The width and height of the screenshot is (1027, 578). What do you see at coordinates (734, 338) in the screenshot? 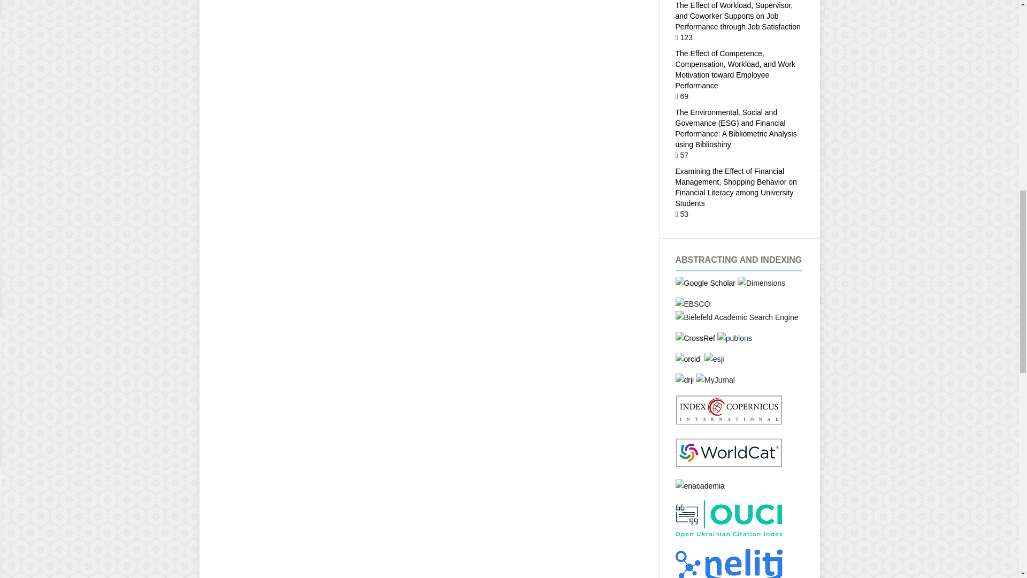
I see `publons` at bounding box center [734, 338].